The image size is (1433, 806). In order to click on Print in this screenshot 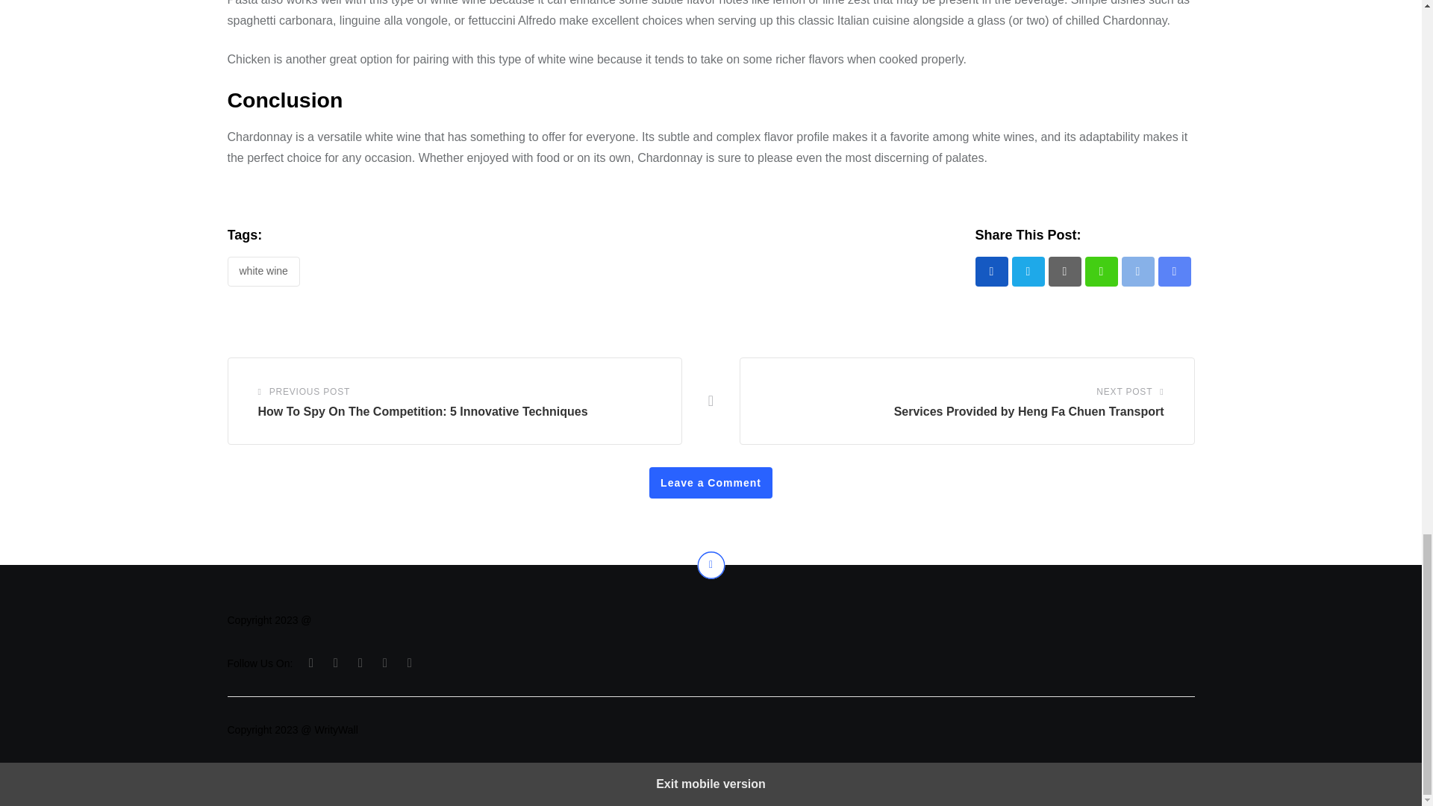, I will do `click(1137, 272)`.